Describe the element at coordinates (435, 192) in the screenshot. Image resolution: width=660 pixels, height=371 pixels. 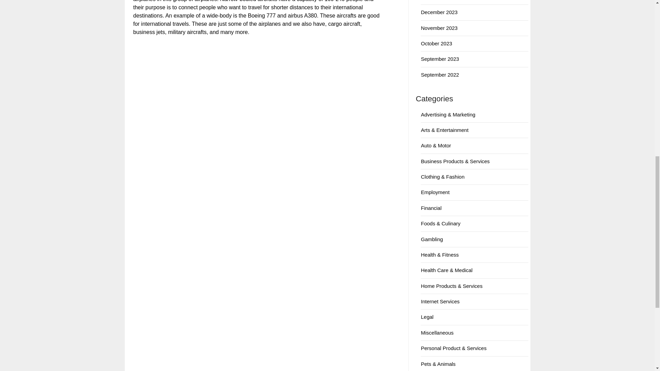
I see `Employment` at that location.